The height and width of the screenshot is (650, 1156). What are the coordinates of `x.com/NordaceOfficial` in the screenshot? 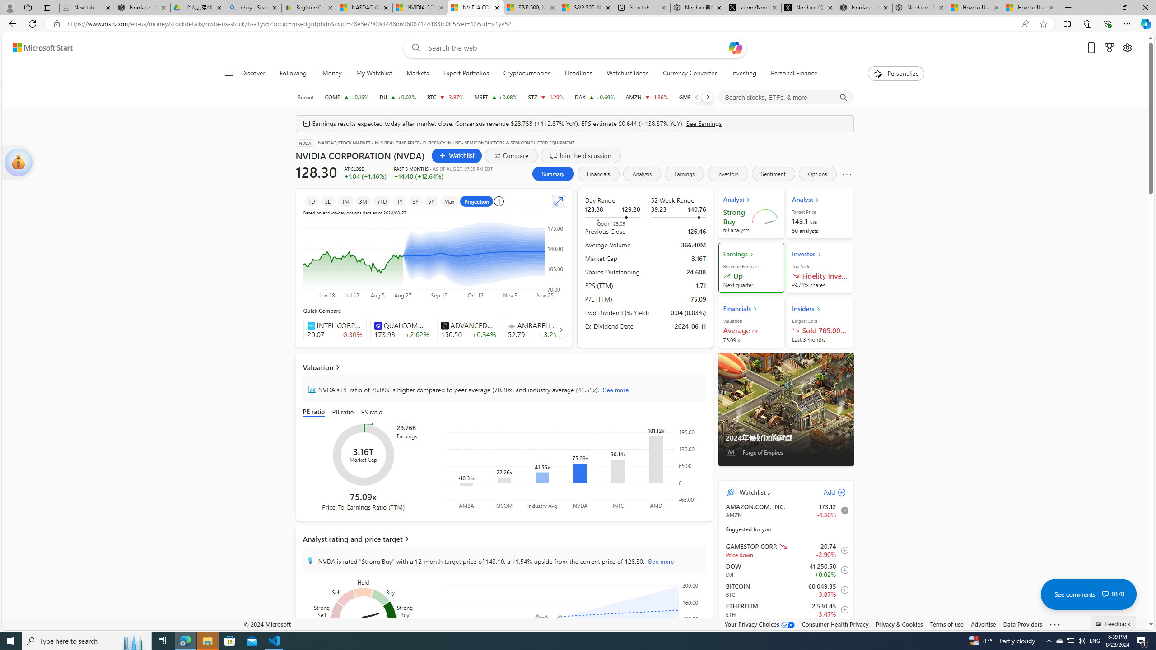 It's located at (754, 8).